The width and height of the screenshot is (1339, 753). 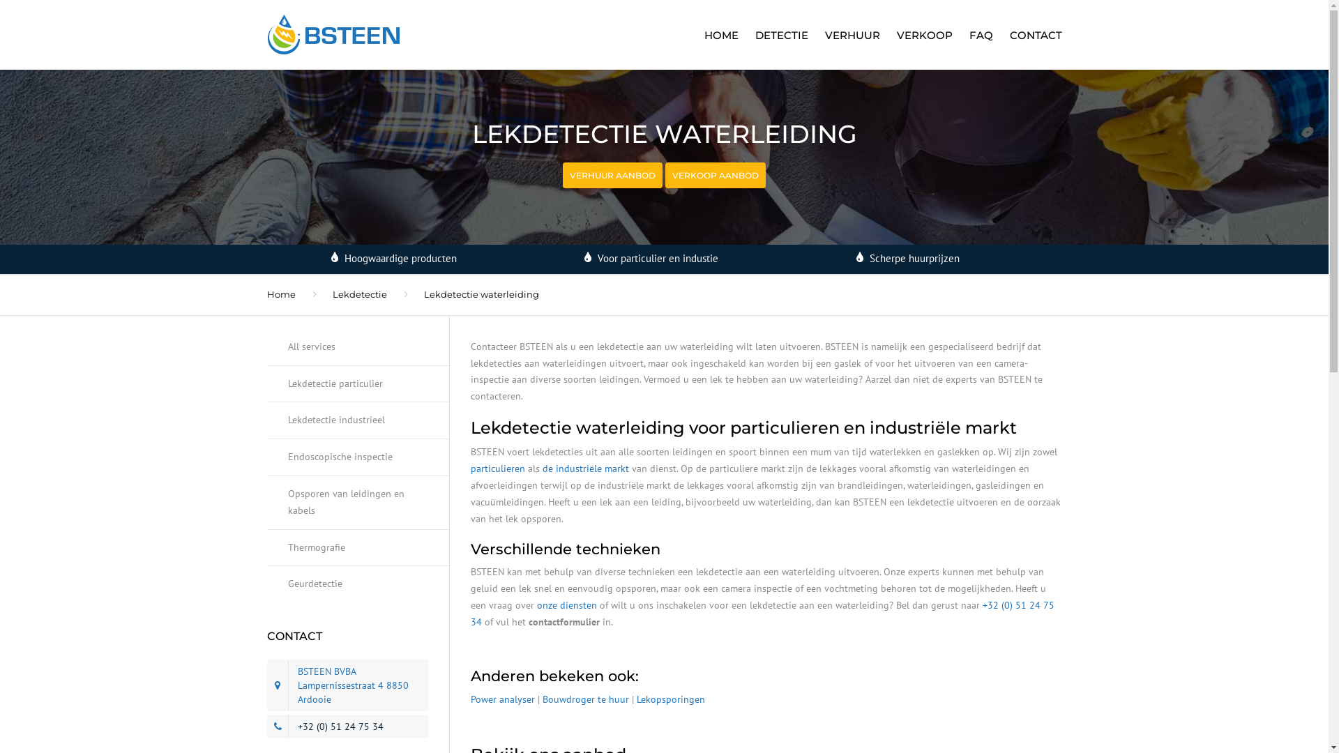 I want to click on Power analyser, so click(x=503, y=699).